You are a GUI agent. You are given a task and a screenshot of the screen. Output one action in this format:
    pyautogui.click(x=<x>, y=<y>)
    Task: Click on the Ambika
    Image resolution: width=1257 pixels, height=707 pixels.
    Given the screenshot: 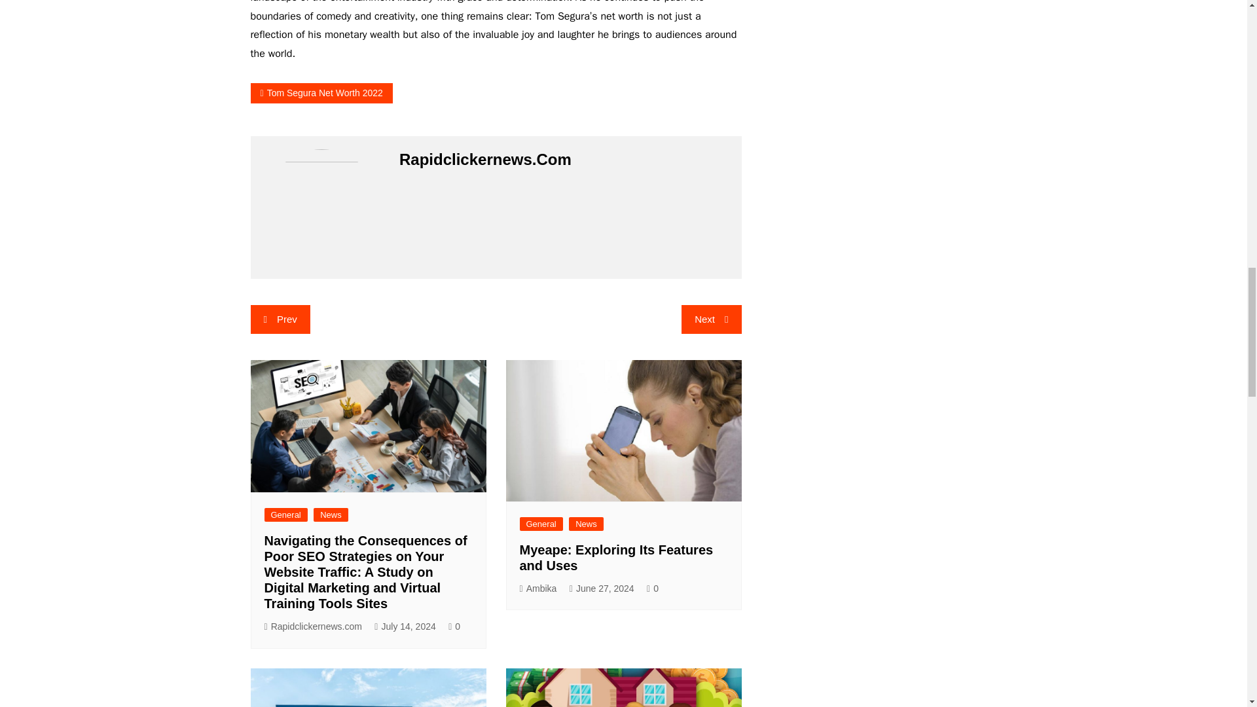 What is the action you would take?
    pyautogui.click(x=538, y=589)
    